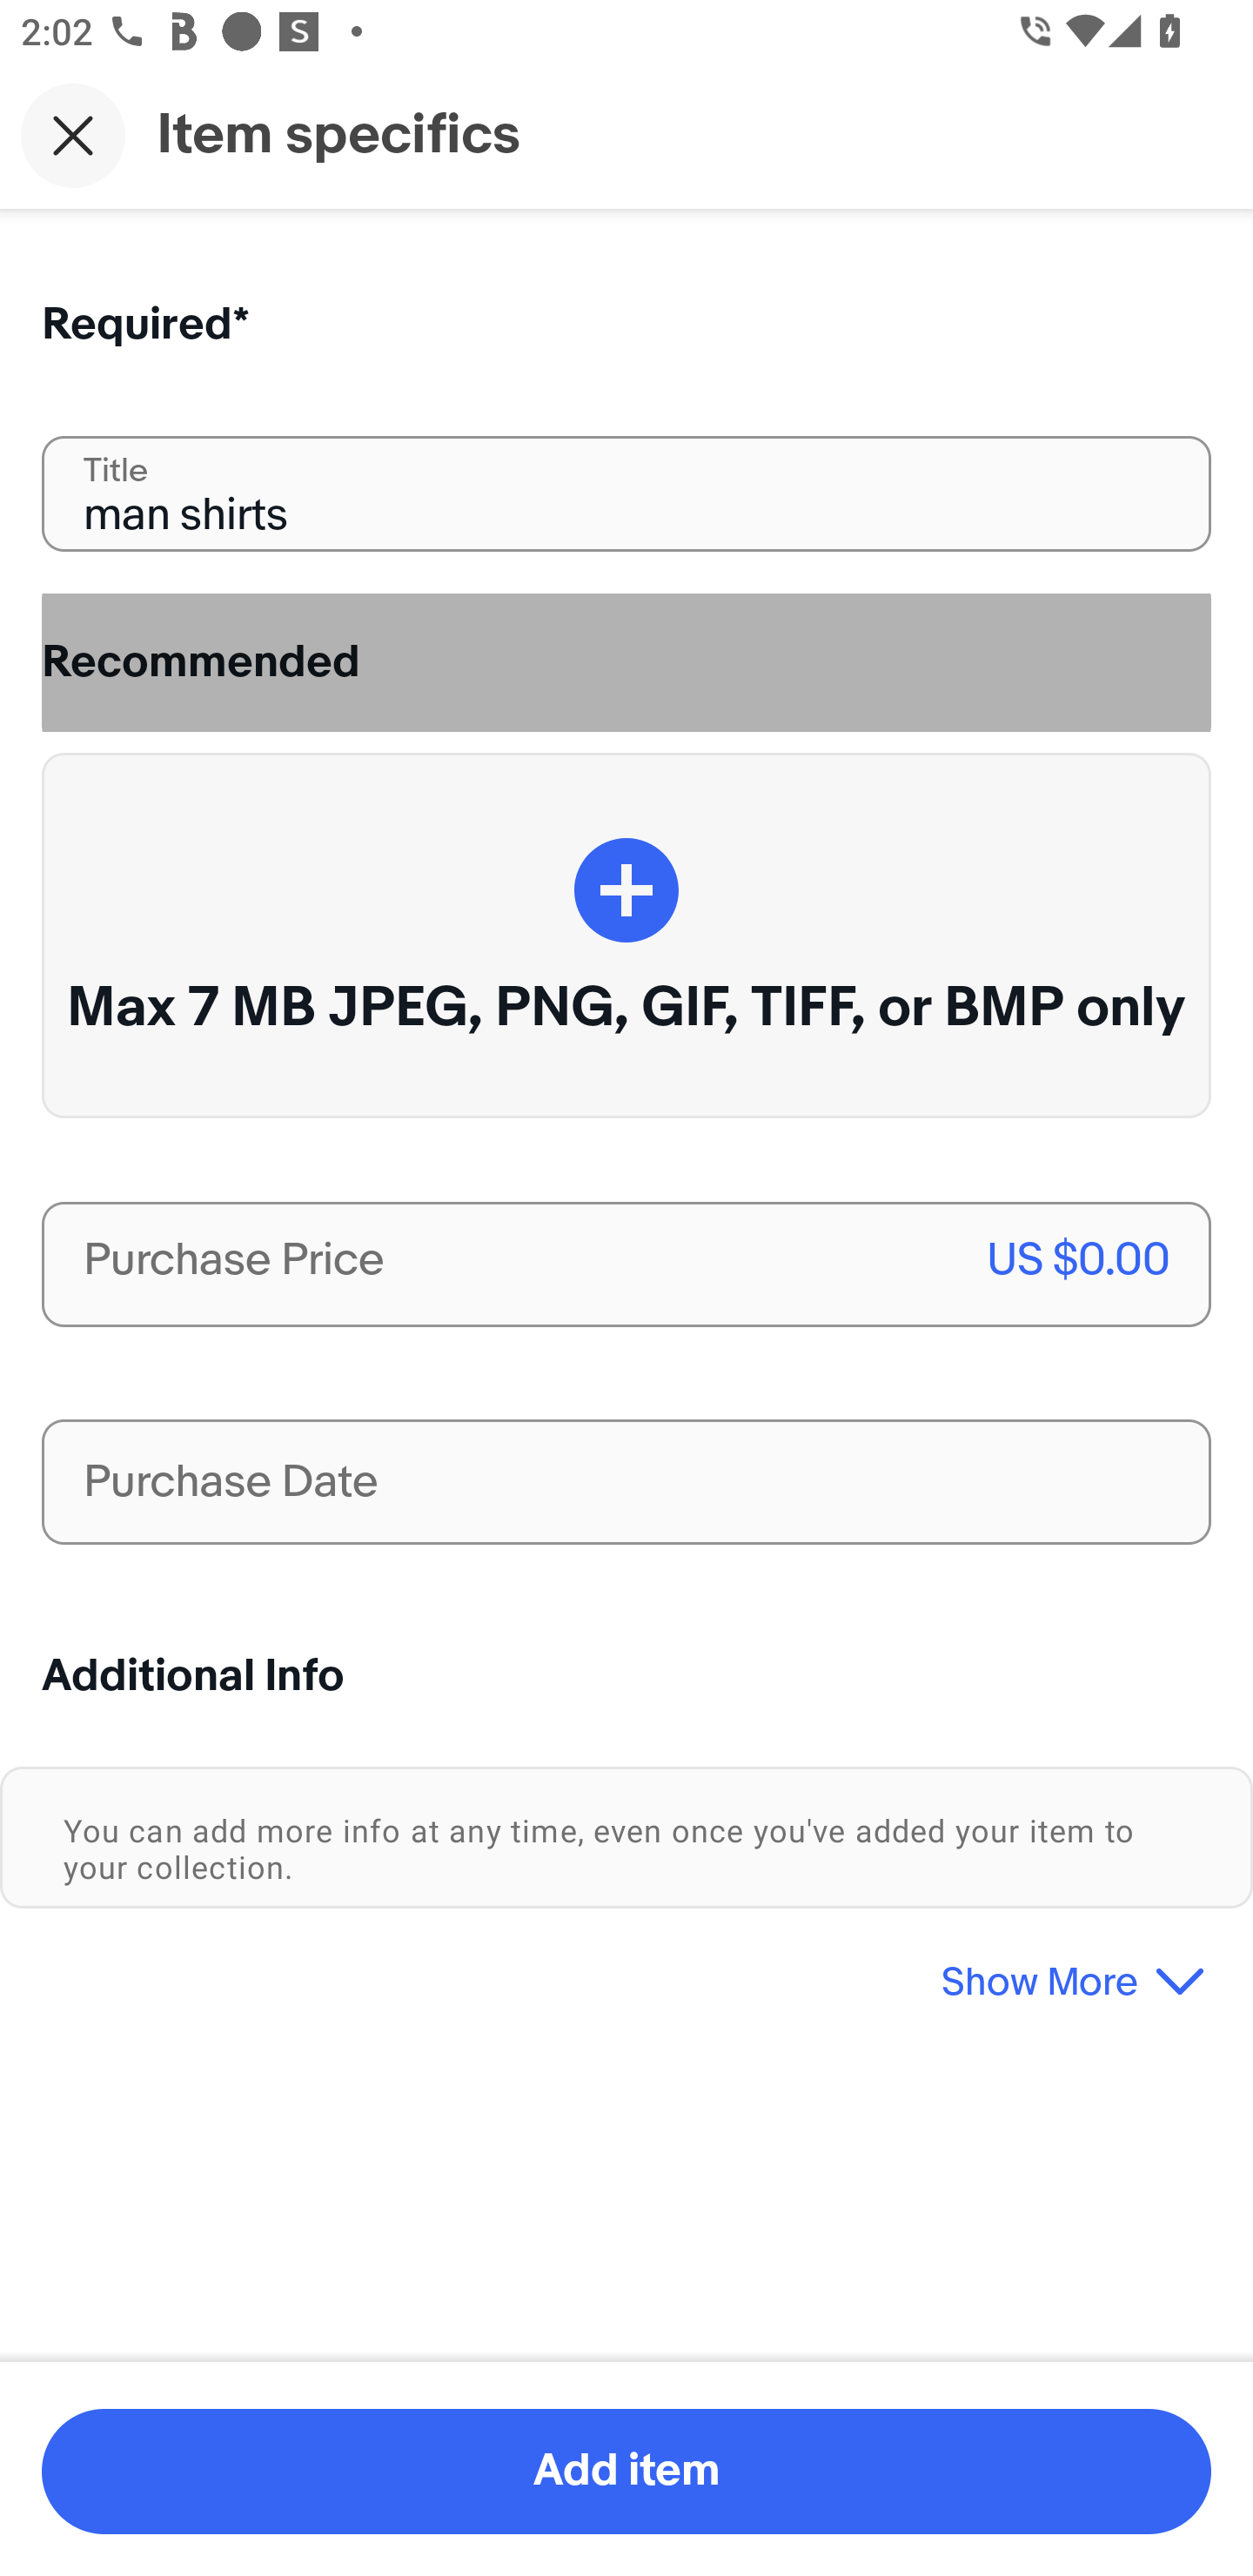  I want to click on Close, so click(73, 135).